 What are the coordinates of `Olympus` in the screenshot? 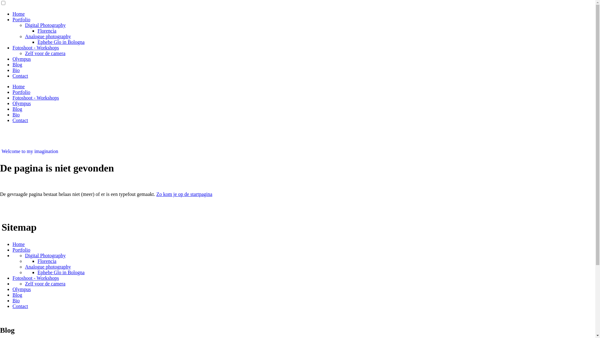 It's located at (22, 103).